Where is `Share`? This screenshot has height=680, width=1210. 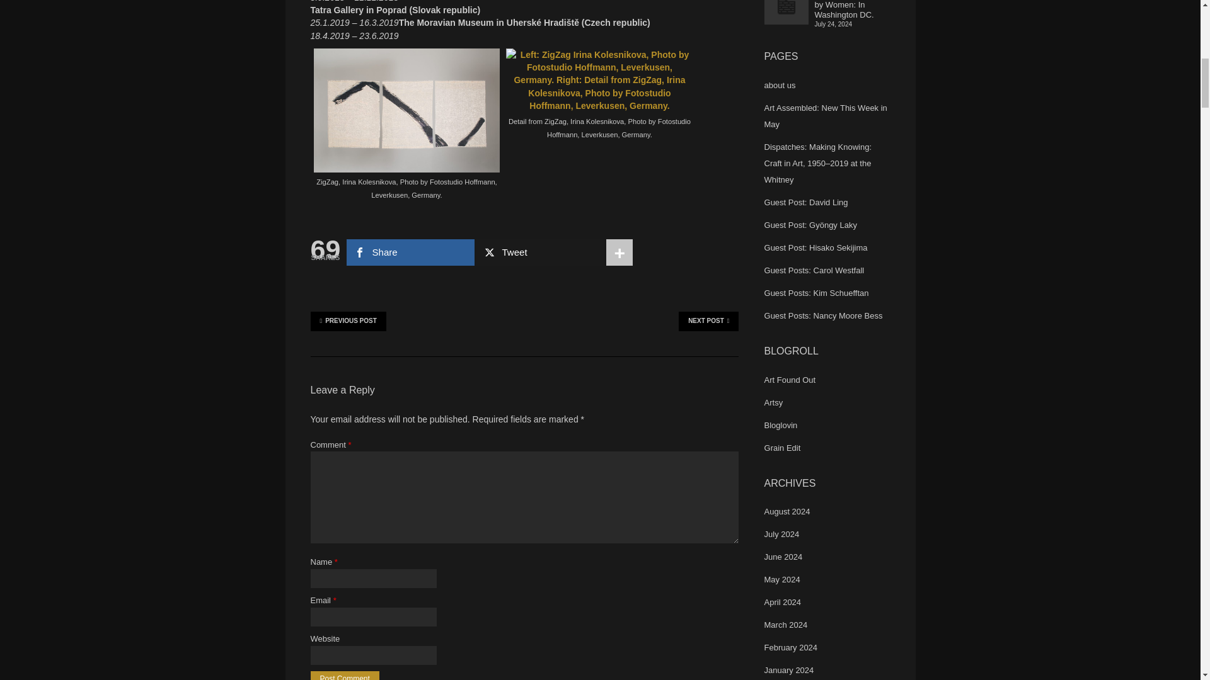
Share is located at coordinates (410, 252).